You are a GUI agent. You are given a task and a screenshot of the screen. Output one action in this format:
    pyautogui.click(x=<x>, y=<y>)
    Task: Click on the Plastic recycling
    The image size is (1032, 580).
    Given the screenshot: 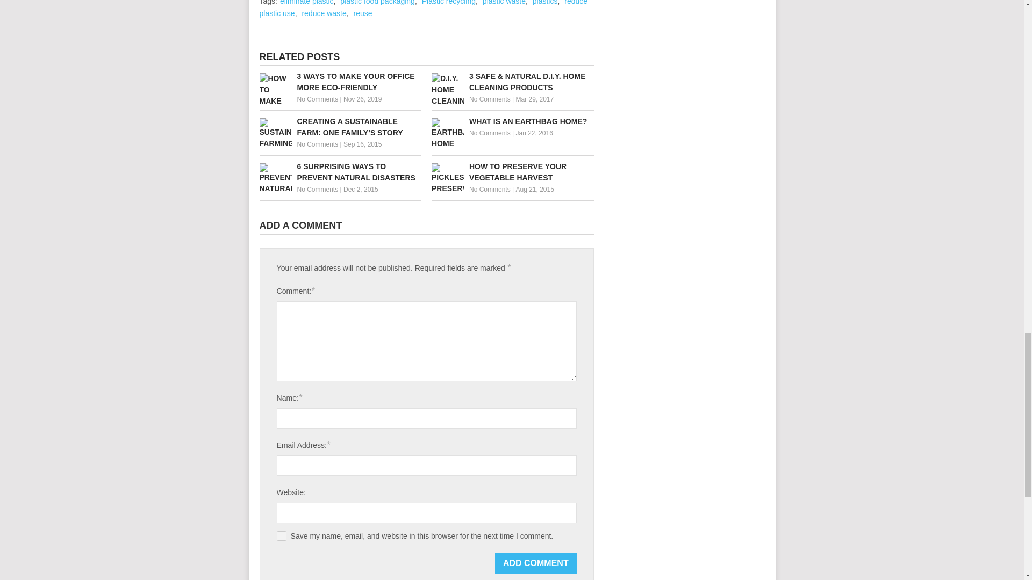 What is the action you would take?
    pyautogui.click(x=449, y=2)
    